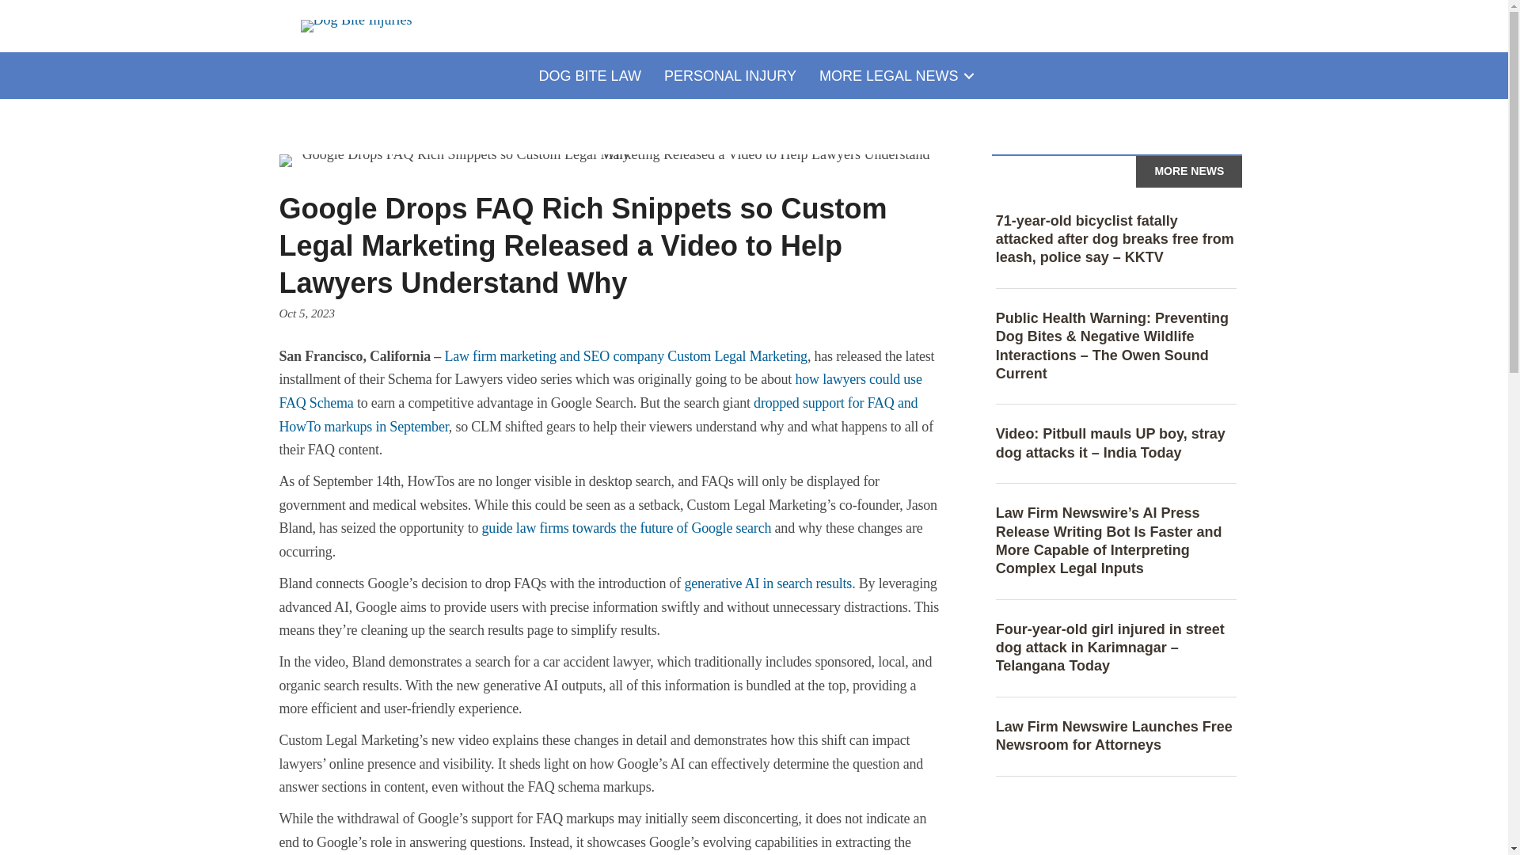 This screenshot has width=1520, height=855. What do you see at coordinates (895, 76) in the screenshot?
I see `MORE LEGAL NEWS` at bounding box center [895, 76].